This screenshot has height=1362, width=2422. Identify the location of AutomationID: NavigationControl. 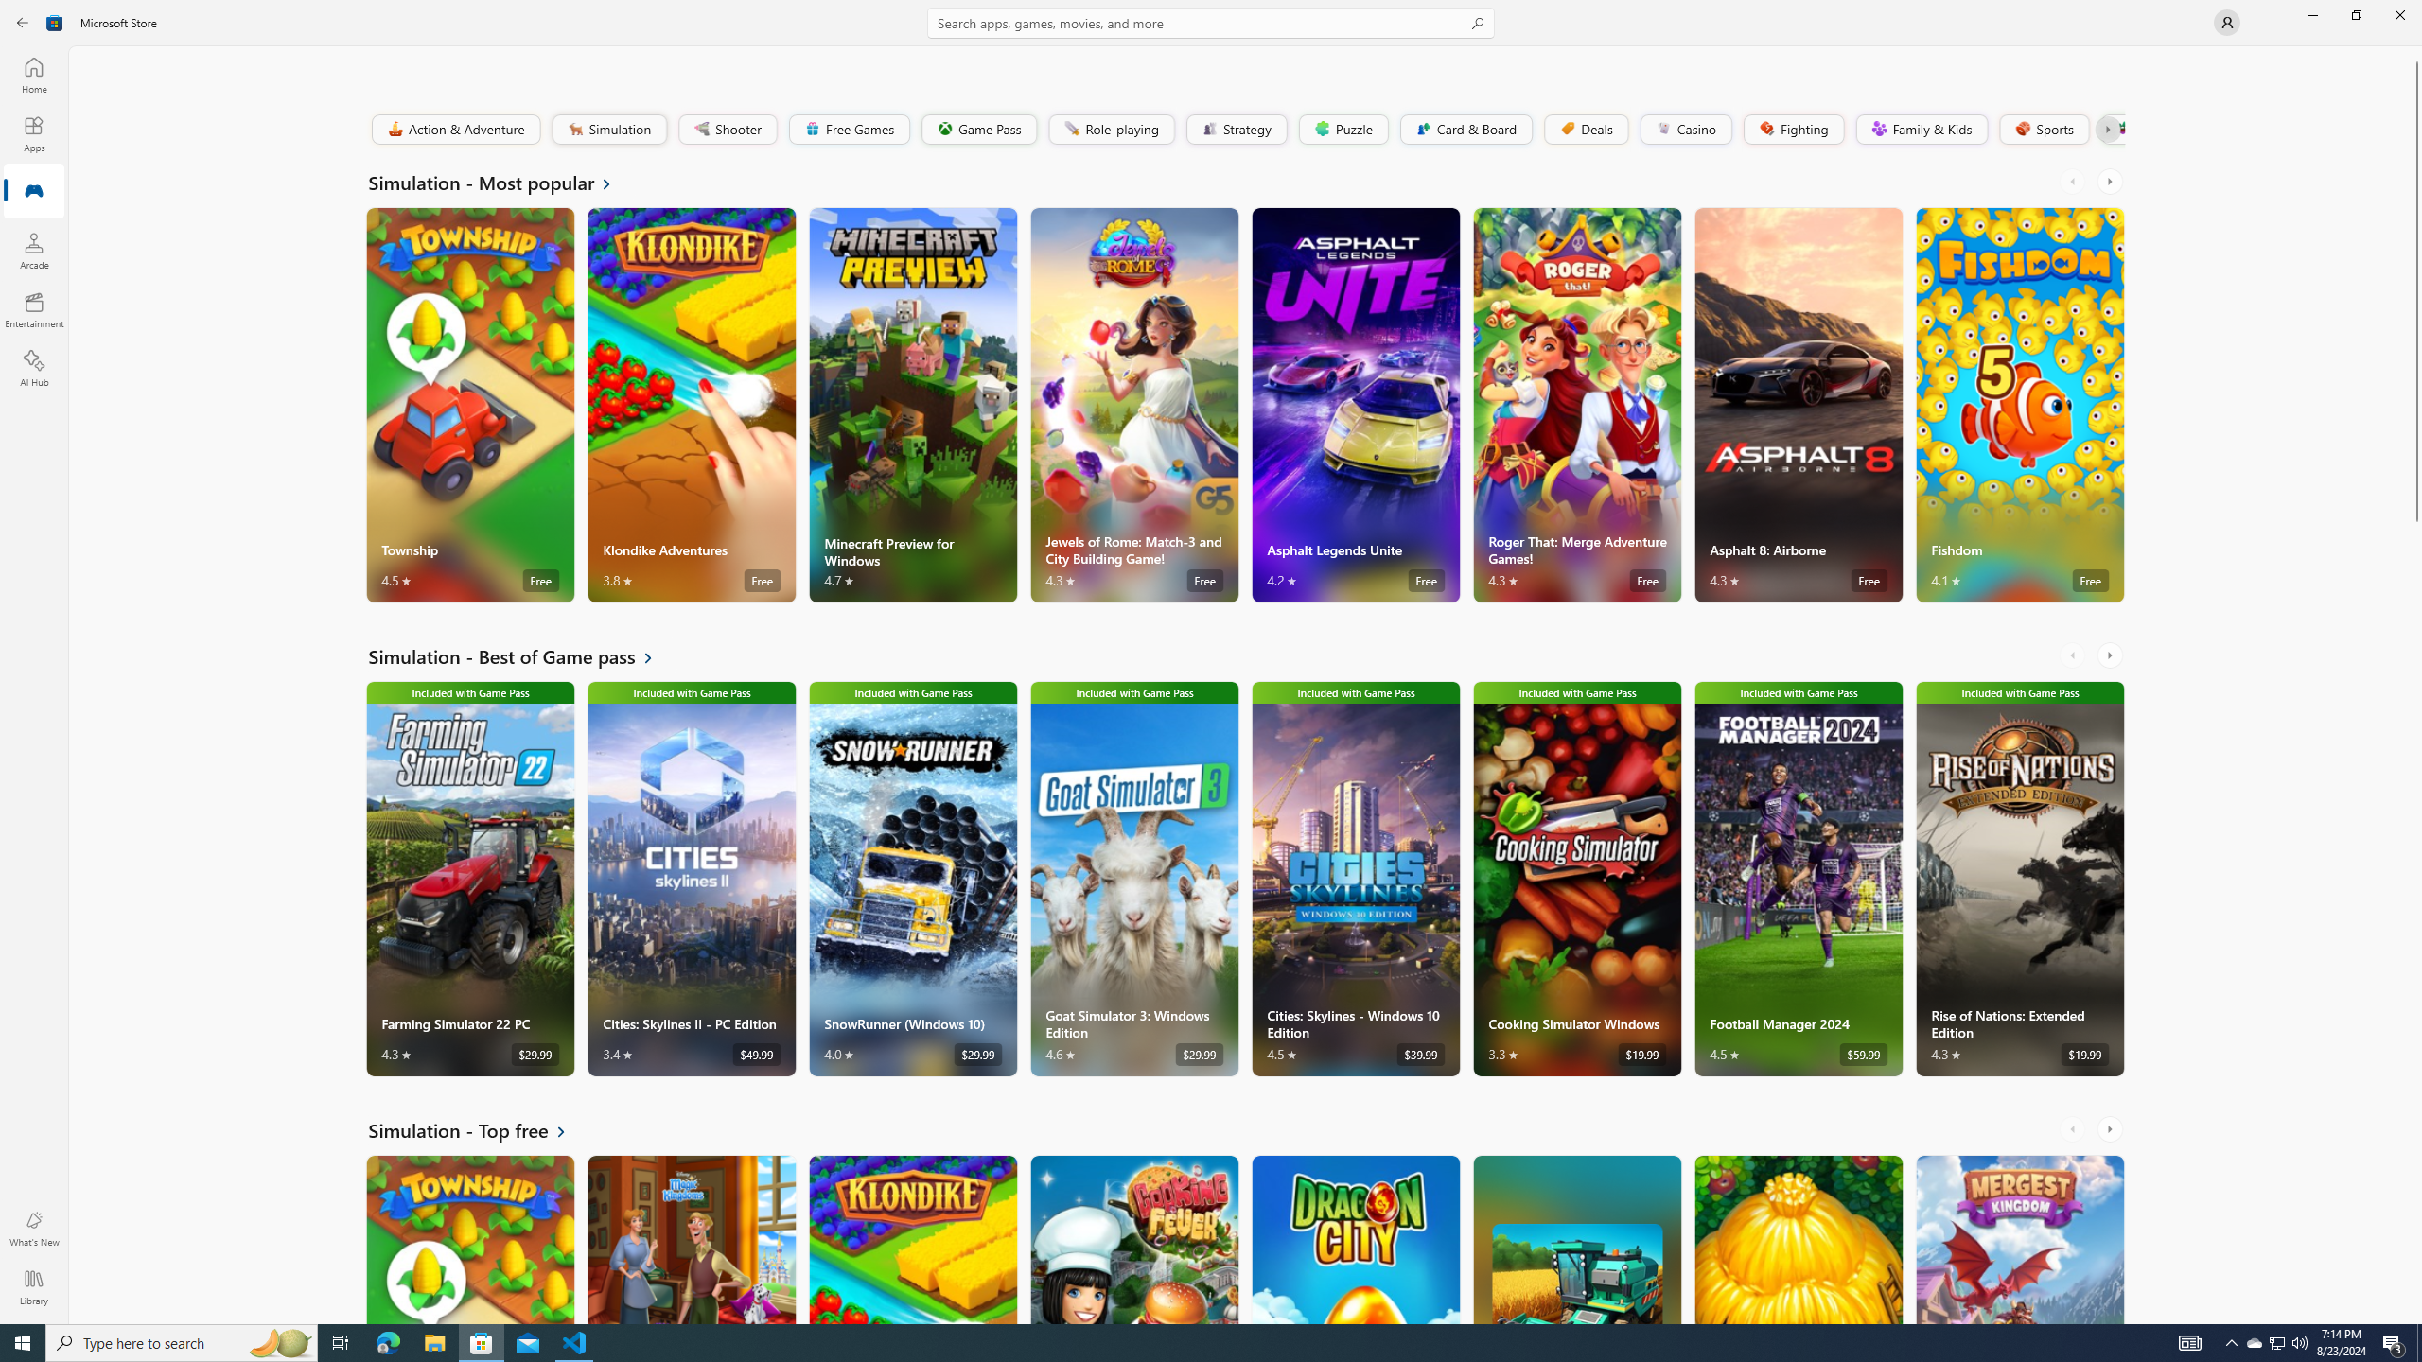
(1211, 662).